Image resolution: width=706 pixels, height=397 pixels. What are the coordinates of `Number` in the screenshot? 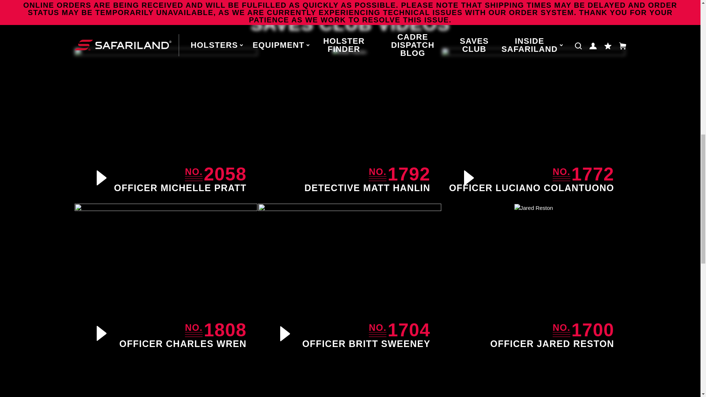 It's located at (377, 330).